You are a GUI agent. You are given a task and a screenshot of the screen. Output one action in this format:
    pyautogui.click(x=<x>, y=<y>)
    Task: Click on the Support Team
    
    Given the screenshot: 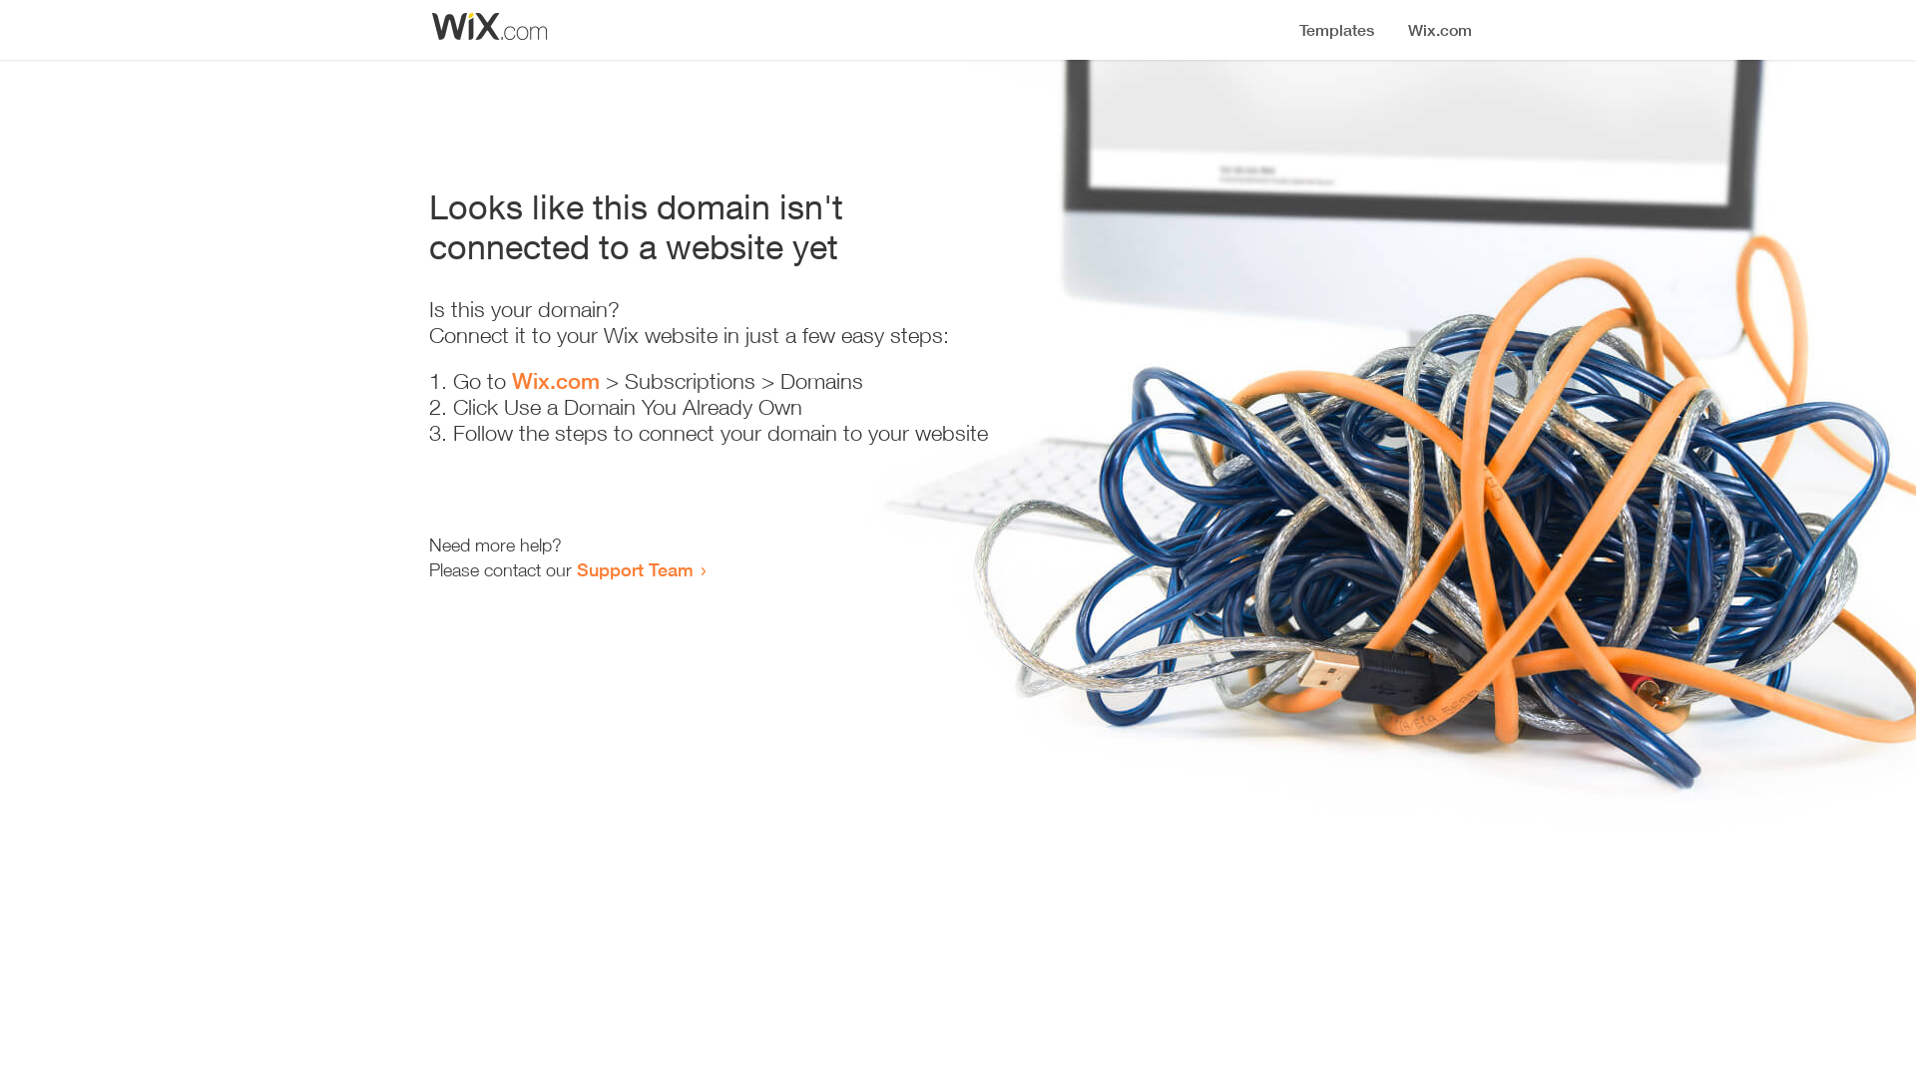 What is the action you would take?
    pyautogui.click(x=635, y=569)
    